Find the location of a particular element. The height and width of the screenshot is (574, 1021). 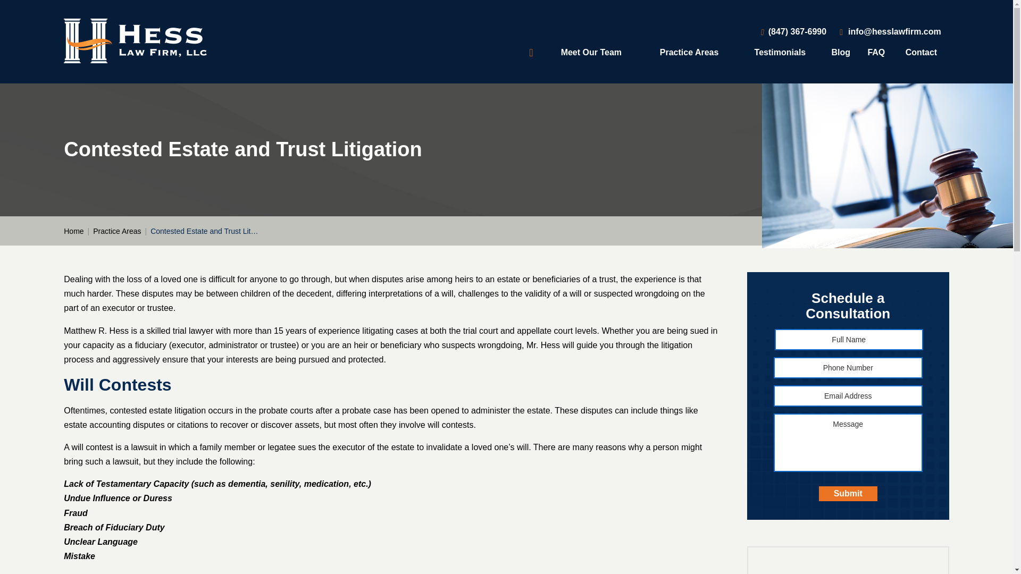

Submit is located at coordinates (848, 493).